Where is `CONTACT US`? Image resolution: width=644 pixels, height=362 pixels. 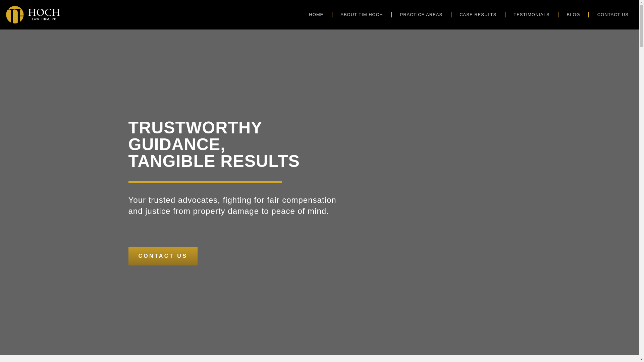
CONTACT US is located at coordinates (612, 14).